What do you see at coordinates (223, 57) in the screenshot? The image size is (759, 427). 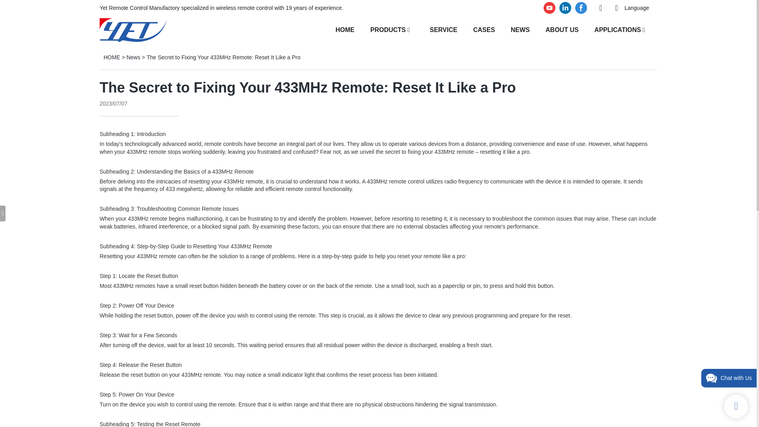 I see `The Secret to Fixing Your 433MHz Remote: Reset It Like a Pro` at bounding box center [223, 57].